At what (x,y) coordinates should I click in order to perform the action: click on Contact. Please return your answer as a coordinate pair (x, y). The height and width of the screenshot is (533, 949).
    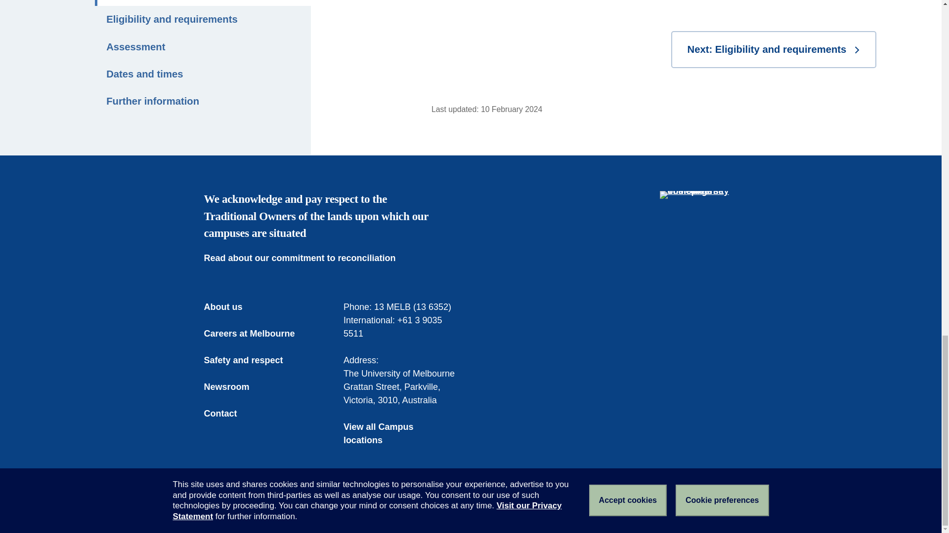
    Looking at the image, I should click on (227, 414).